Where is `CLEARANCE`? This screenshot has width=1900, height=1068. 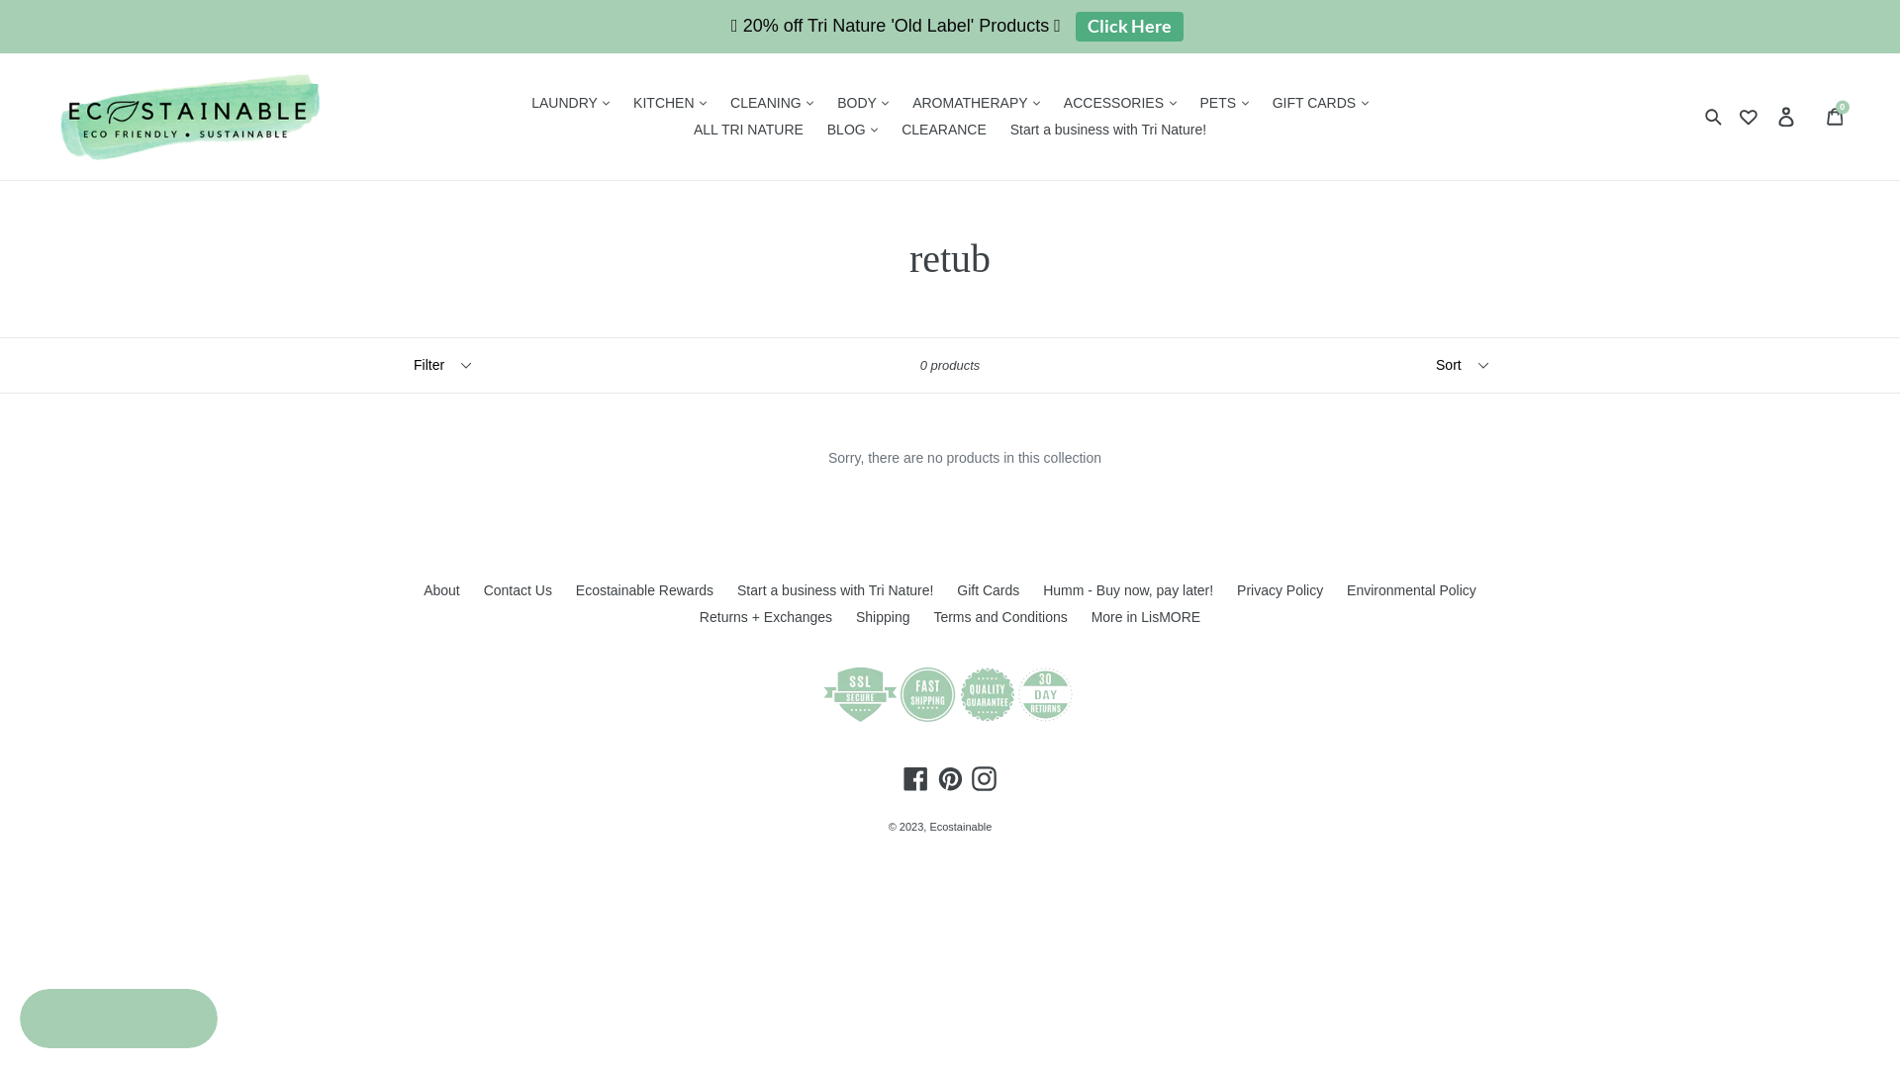
CLEARANCE is located at coordinates (944, 131).